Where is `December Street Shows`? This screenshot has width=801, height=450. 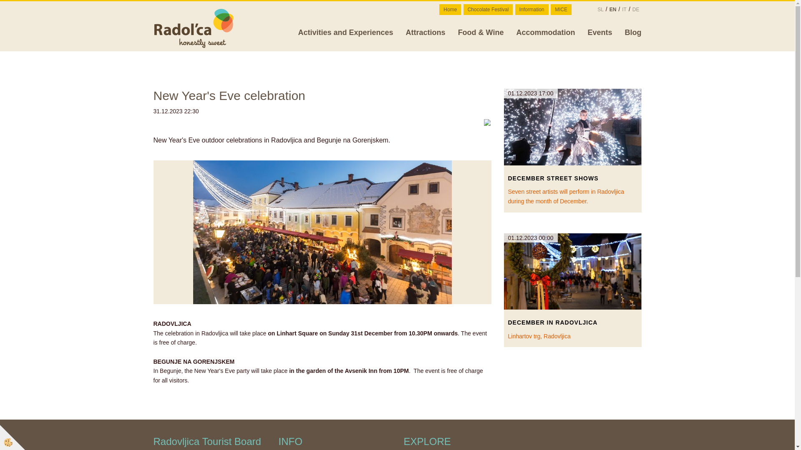
December Street Shows is located at coordinates (572, 178).